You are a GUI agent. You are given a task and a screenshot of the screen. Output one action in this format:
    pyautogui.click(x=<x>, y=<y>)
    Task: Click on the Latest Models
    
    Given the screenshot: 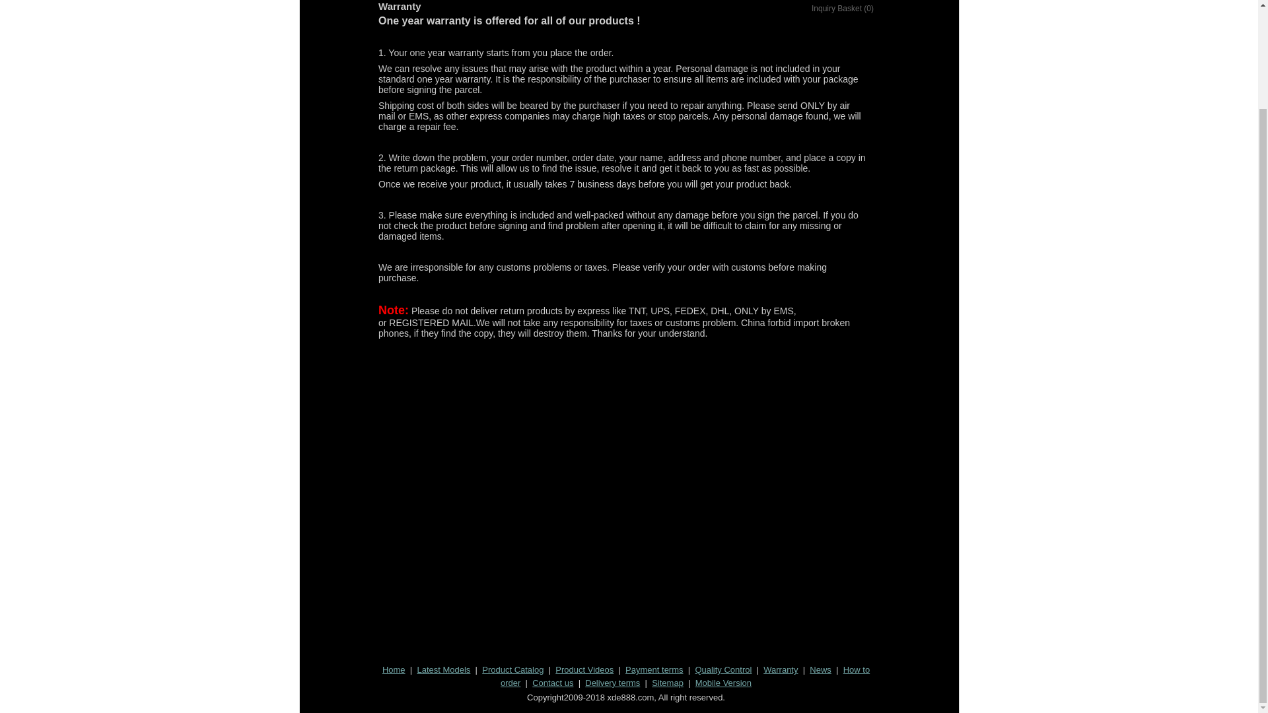 What is the action you would take?
    pyautogui.click(x=444, y=669)
    